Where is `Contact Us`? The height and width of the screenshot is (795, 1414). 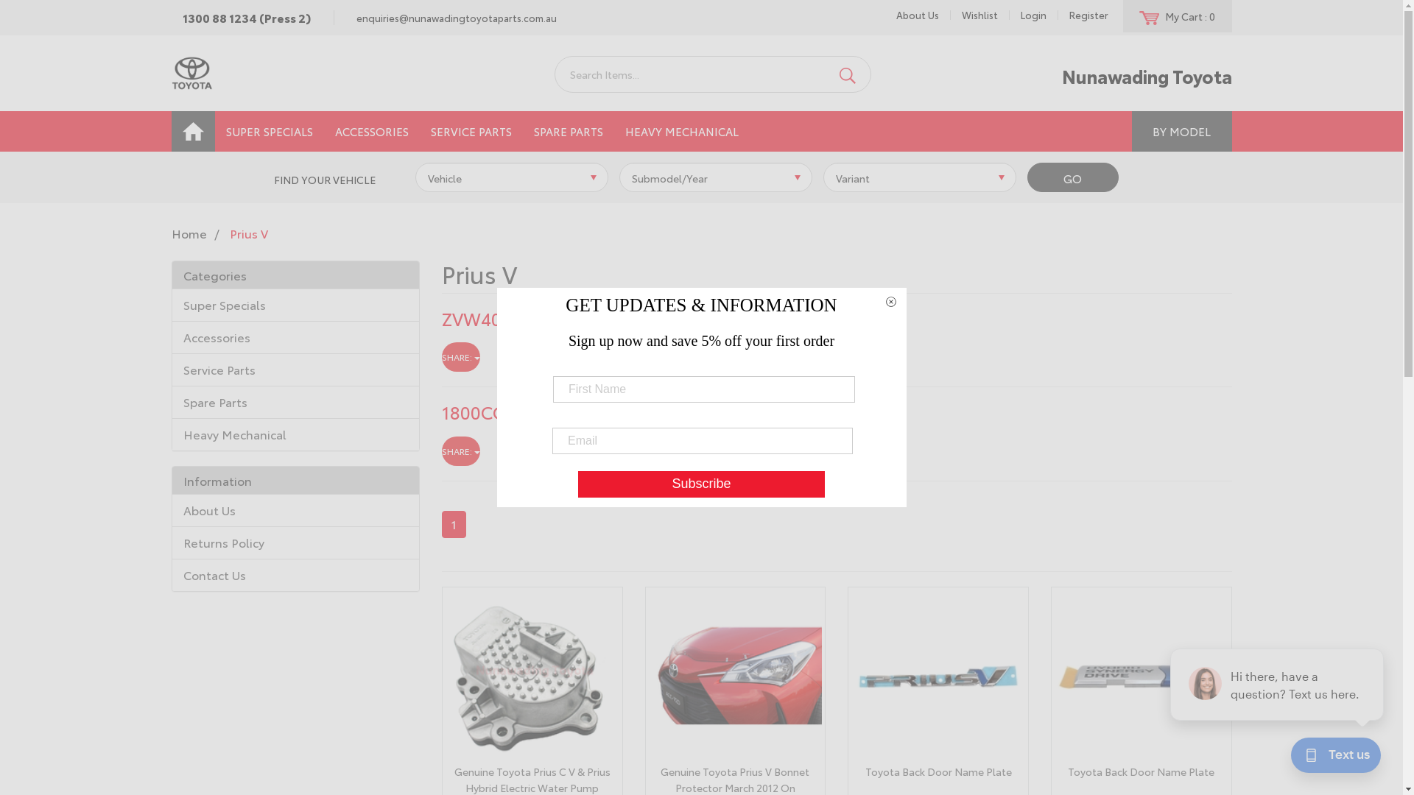
Contact Us is located at coordinates (296, 574).